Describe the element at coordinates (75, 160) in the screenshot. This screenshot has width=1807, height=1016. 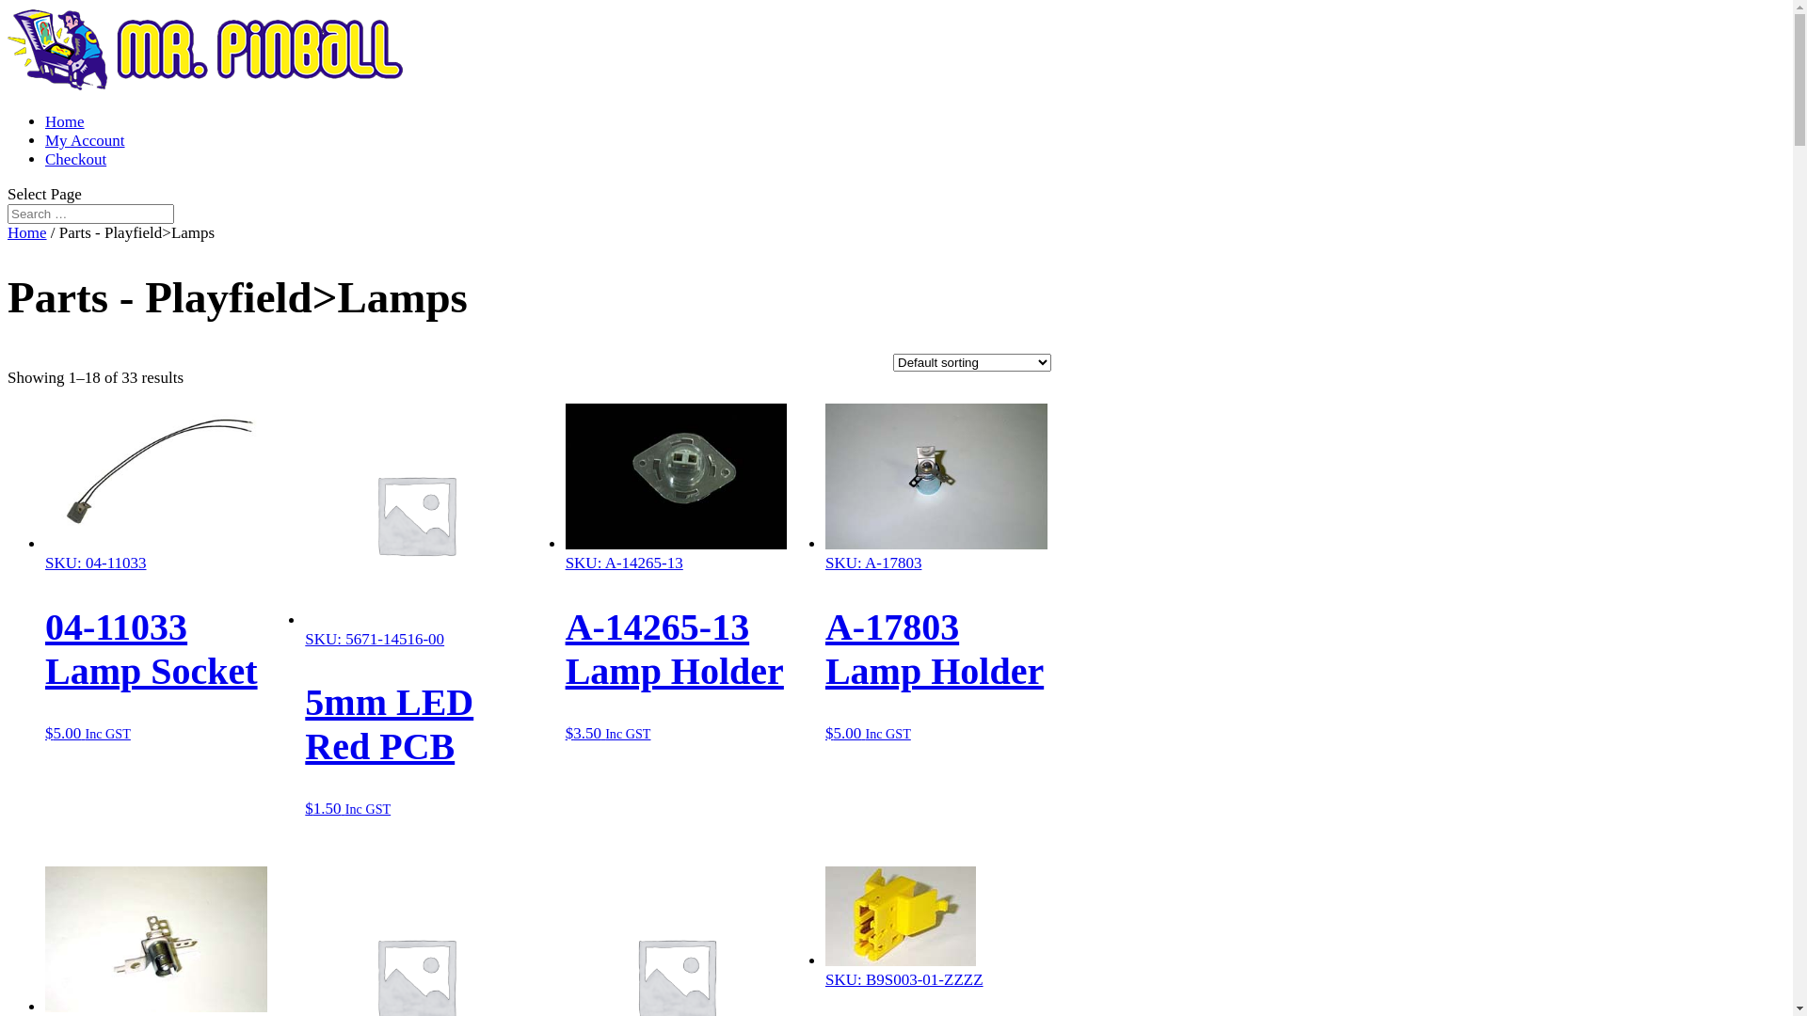
I see `Checkout` at that location.